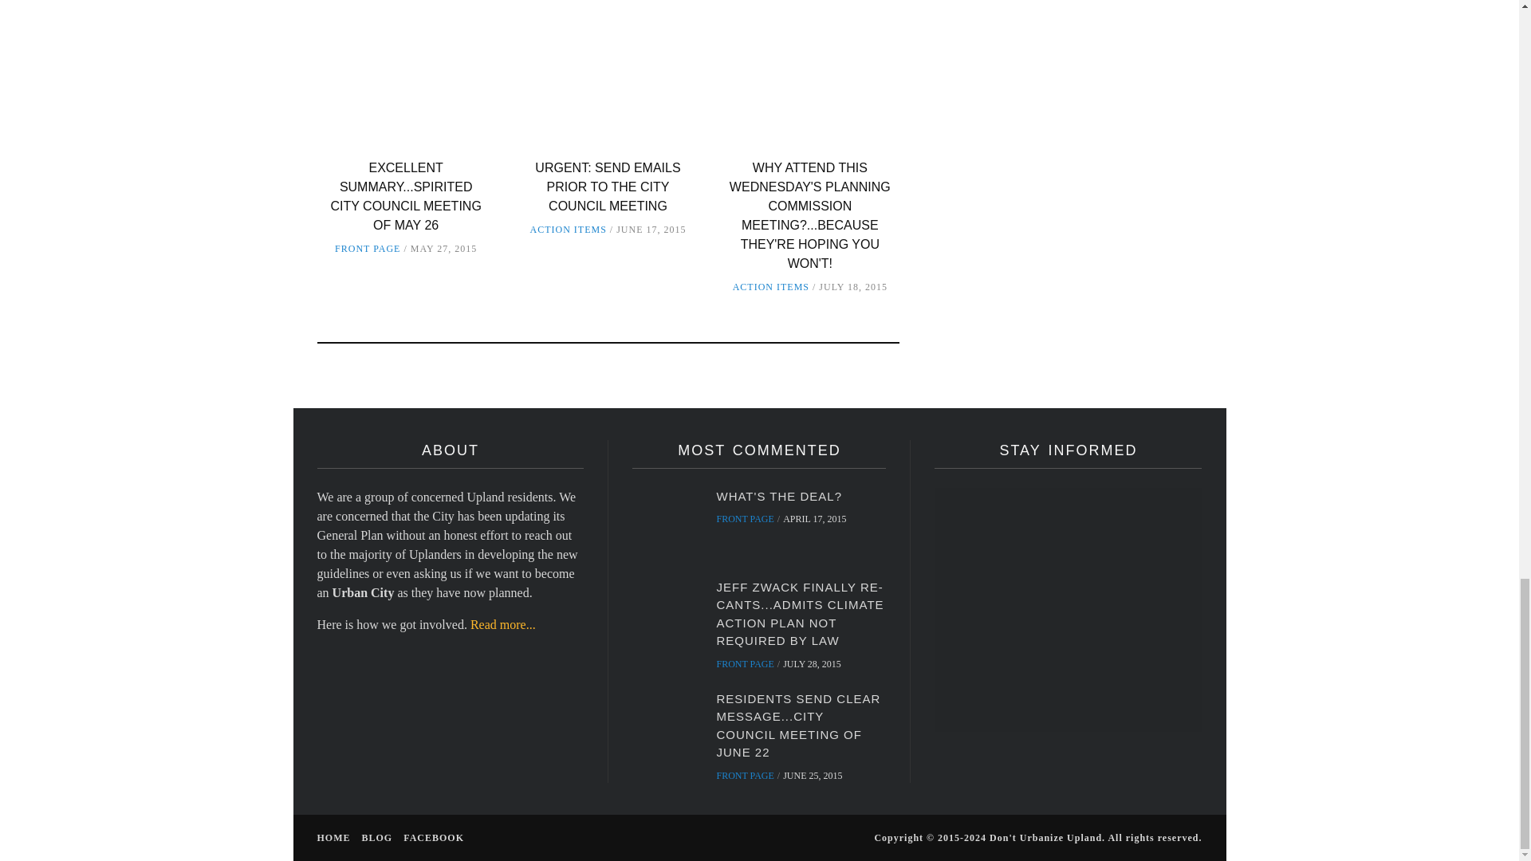 The height and width of the screenshot is (861, 1531). I want to click on Go to the homepage, so click(333, 838).